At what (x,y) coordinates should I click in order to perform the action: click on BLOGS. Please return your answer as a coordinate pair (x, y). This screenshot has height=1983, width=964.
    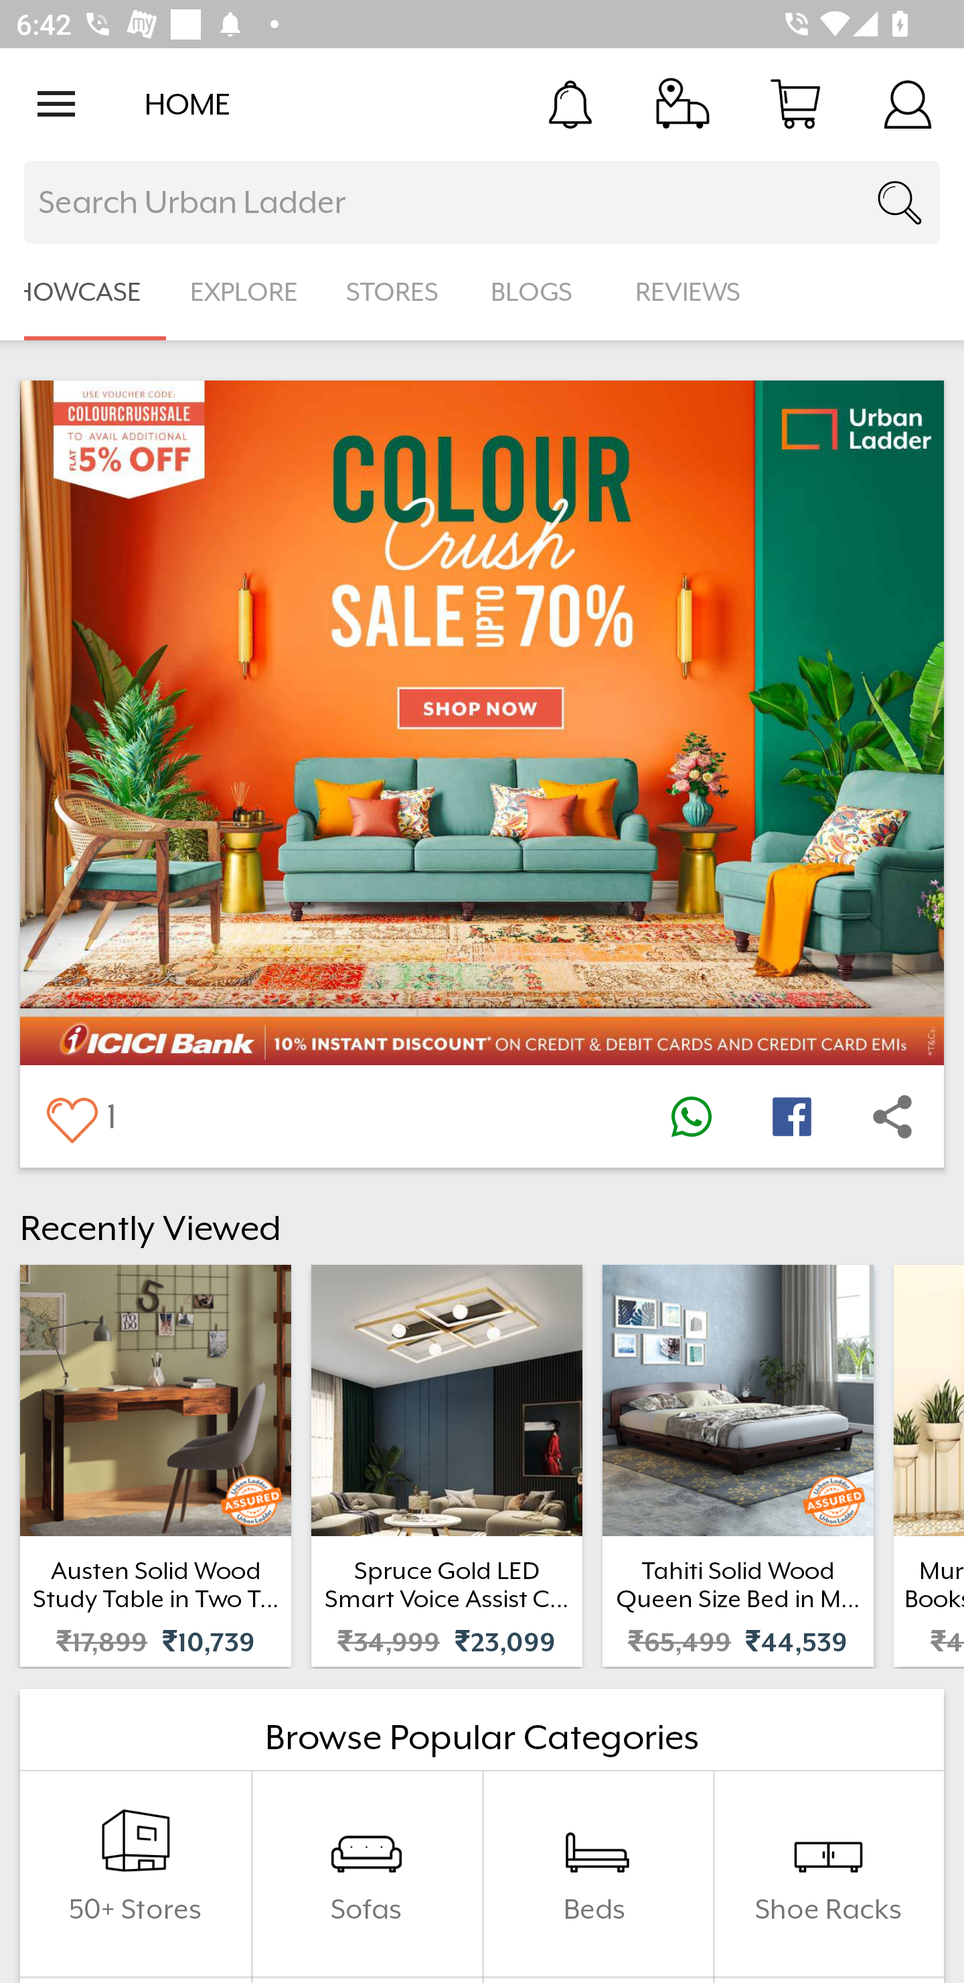
    Looking at the image, I should click on (538, 292).